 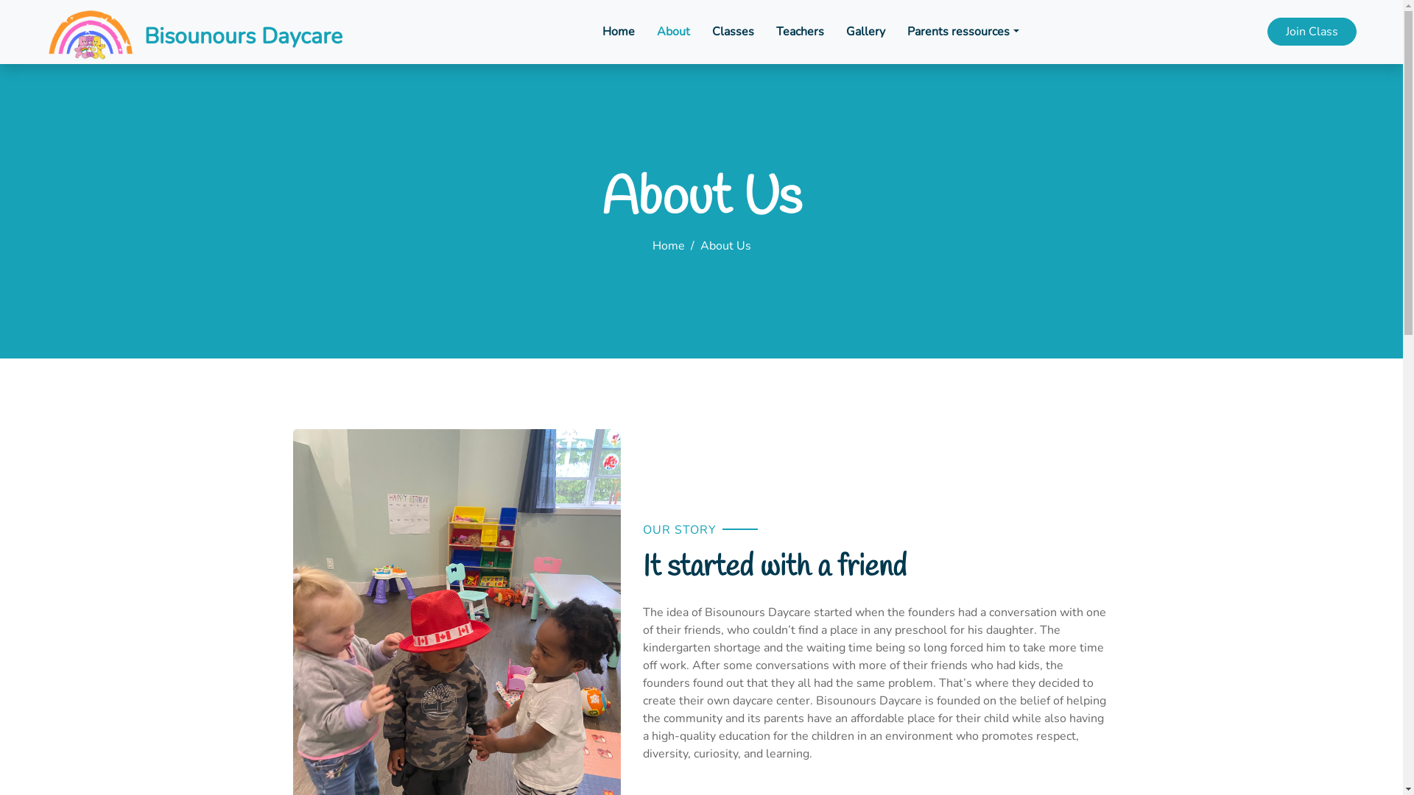 What do you see at coordinates (619, 32) in the screenshot?
I see `Home` at bounding box center [619, 32].